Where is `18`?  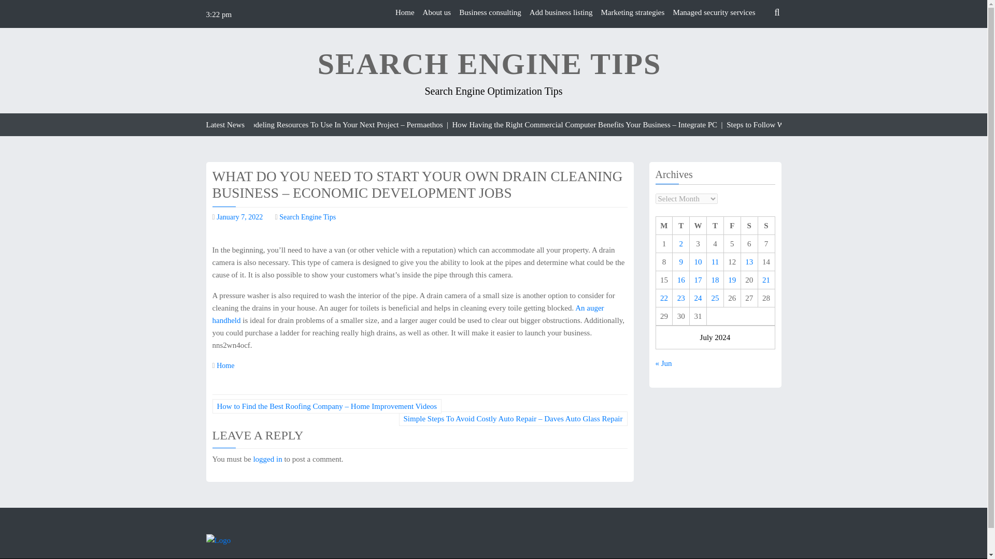
18 is located at coordinates (715, 279).